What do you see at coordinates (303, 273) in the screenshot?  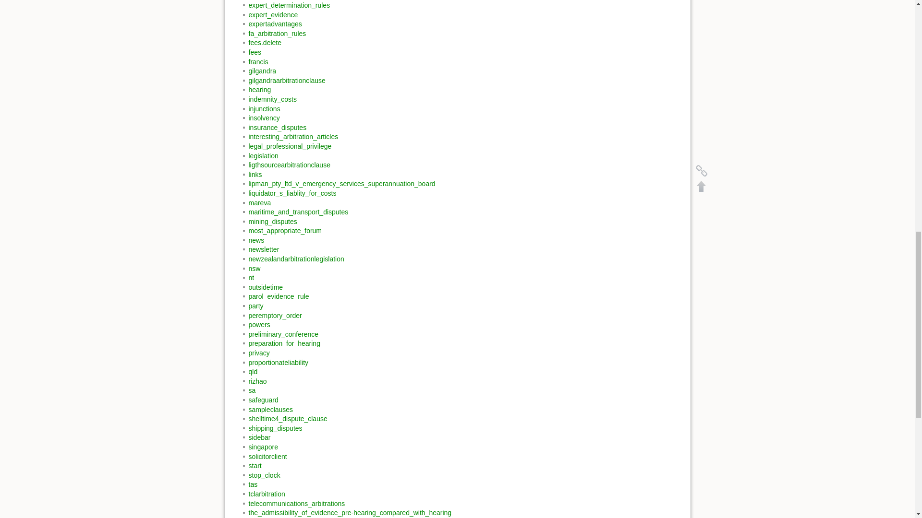 I see `appeal_of_an_expert_determination` at bounding box center [303, 273].